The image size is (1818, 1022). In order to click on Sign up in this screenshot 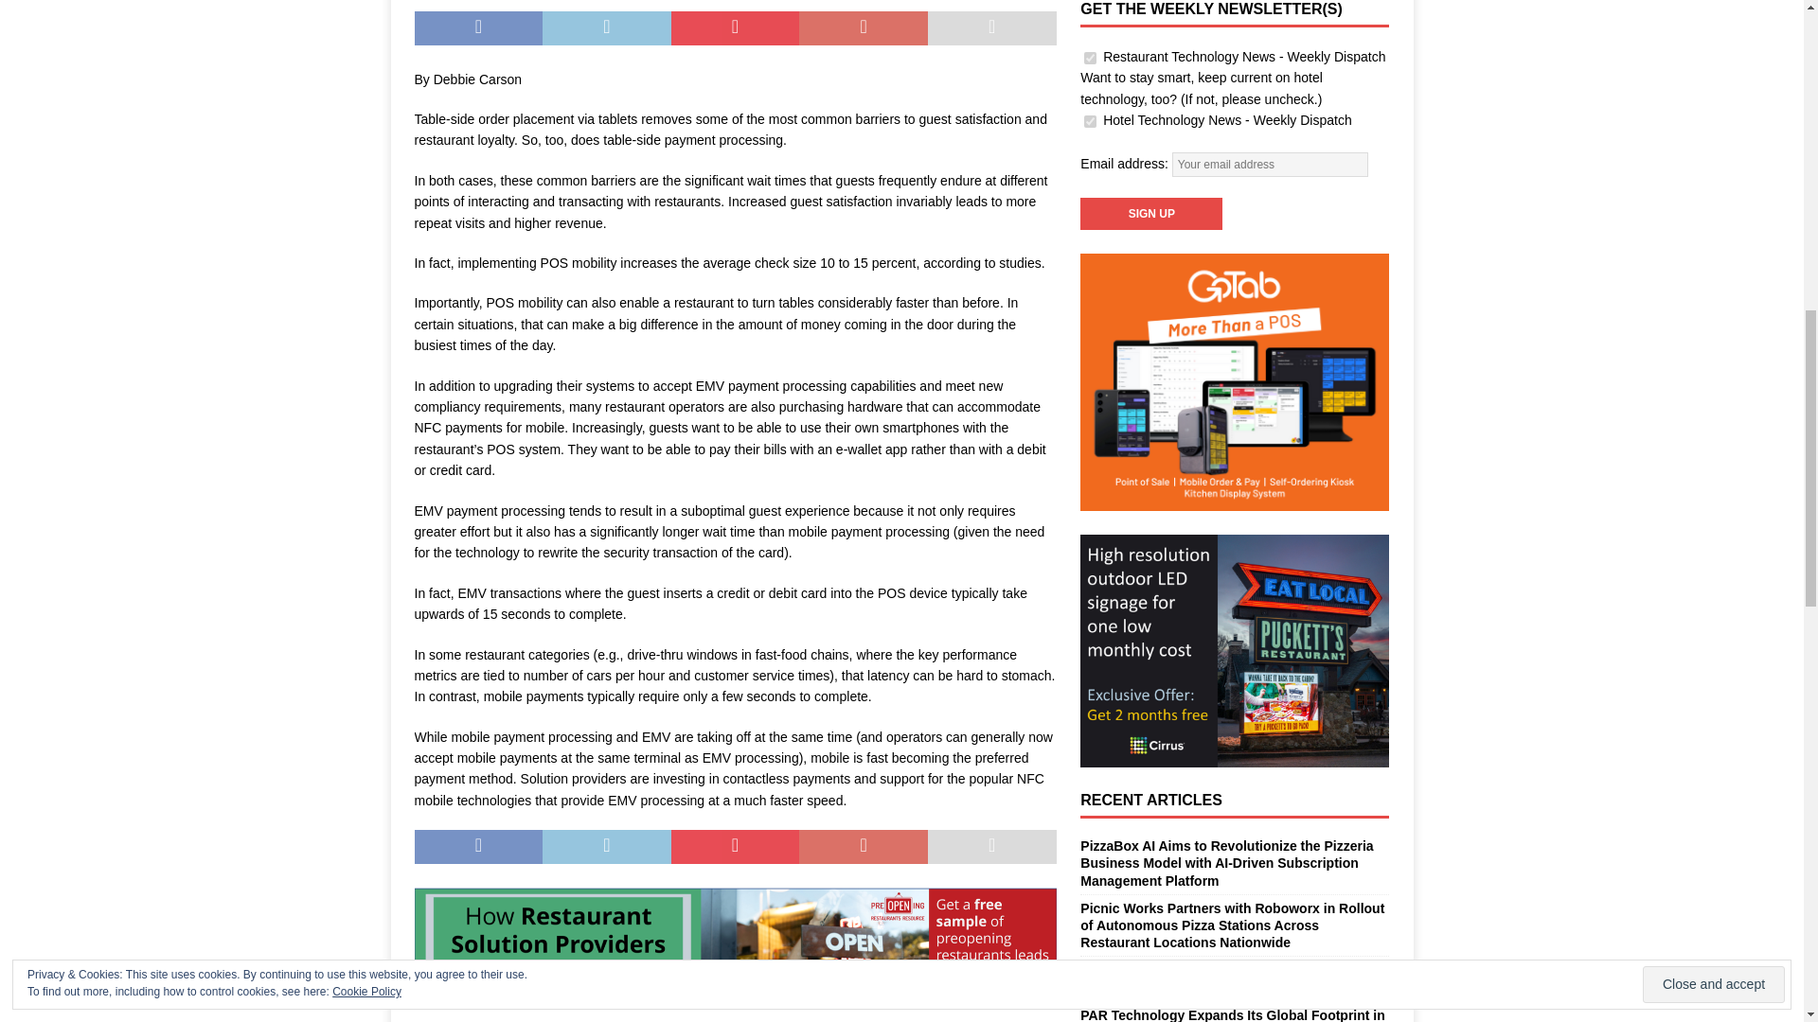, I will do `click(1150, 214)`.